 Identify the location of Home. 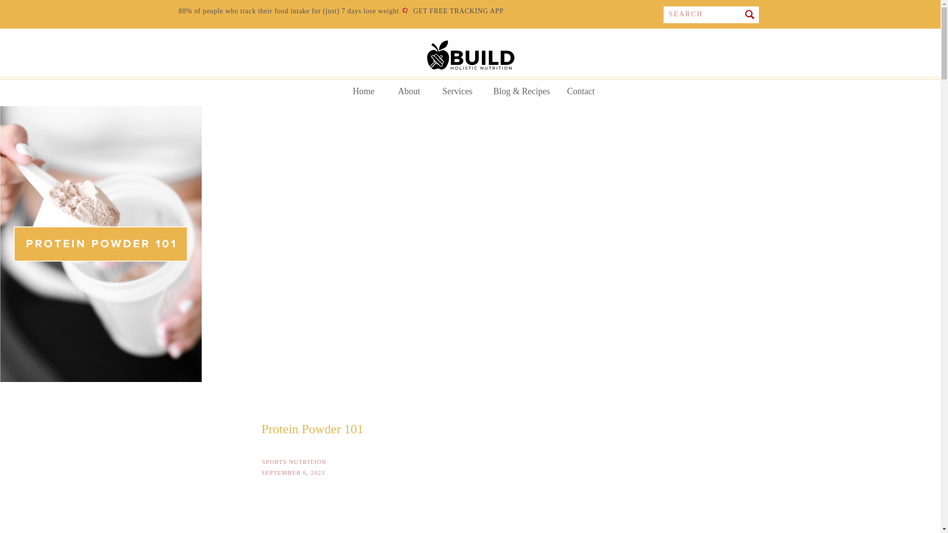
(363, 91).